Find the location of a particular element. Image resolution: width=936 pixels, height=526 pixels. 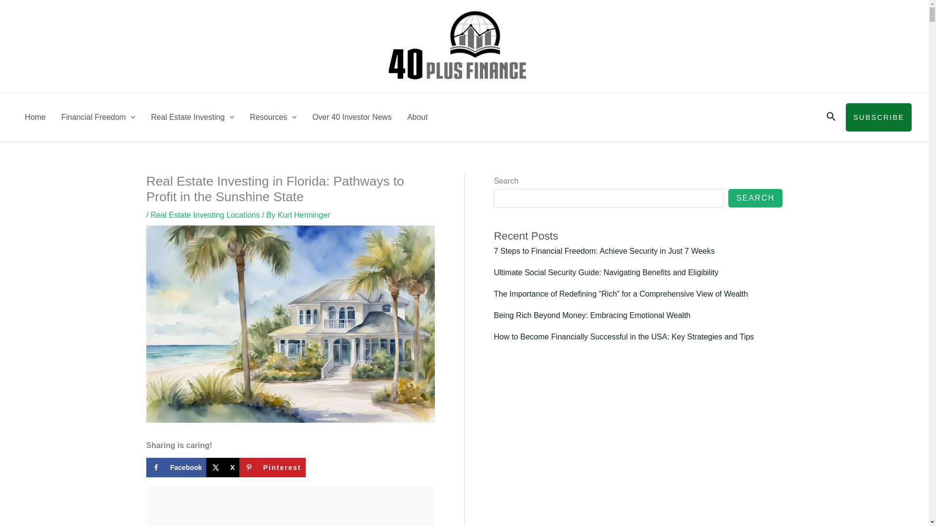

Search is located at coordinates (832, 117).